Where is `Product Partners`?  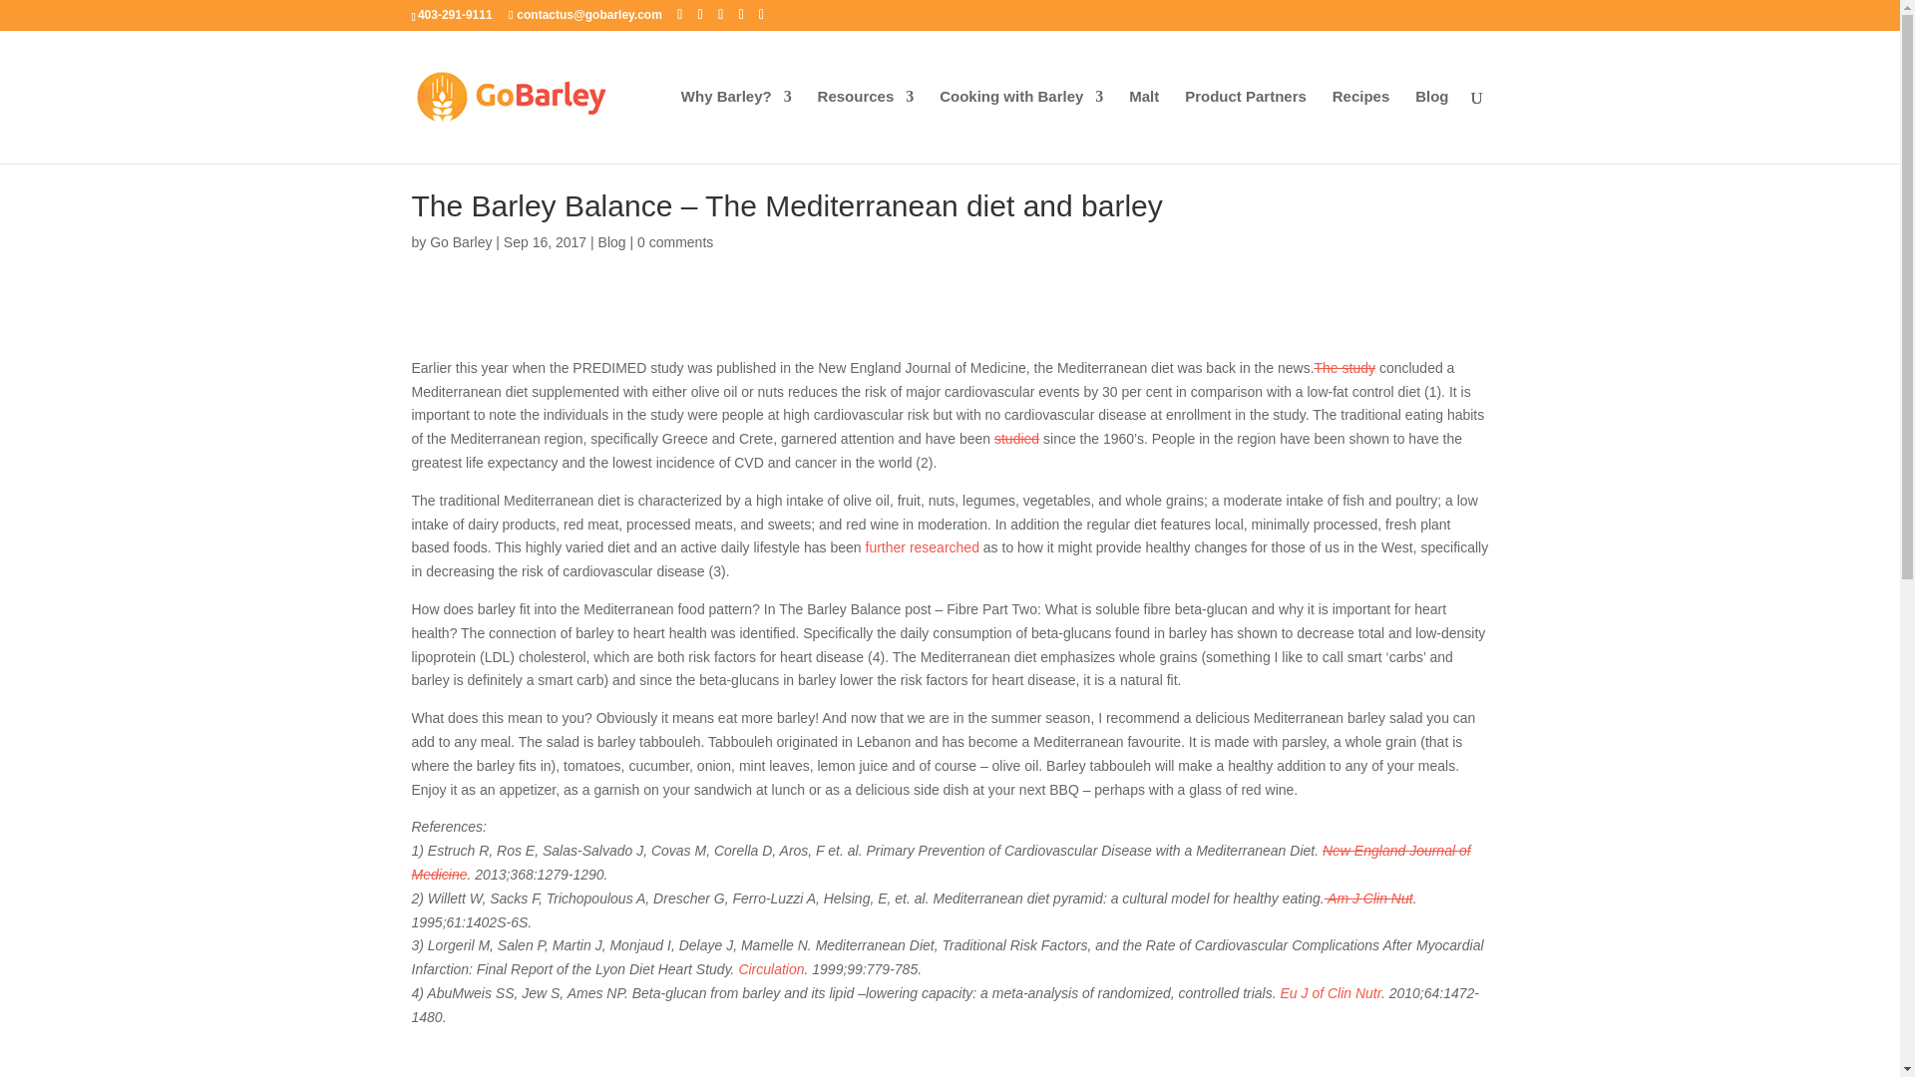
Product Partners is located at coordinates (1245, 126).